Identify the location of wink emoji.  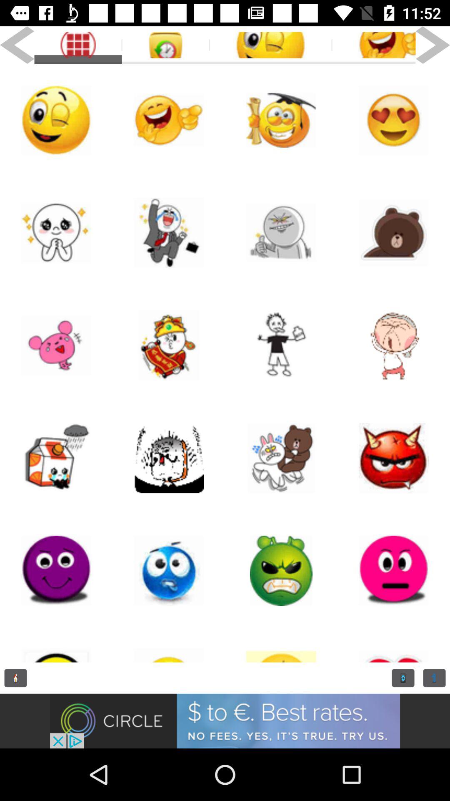
(270, 45).